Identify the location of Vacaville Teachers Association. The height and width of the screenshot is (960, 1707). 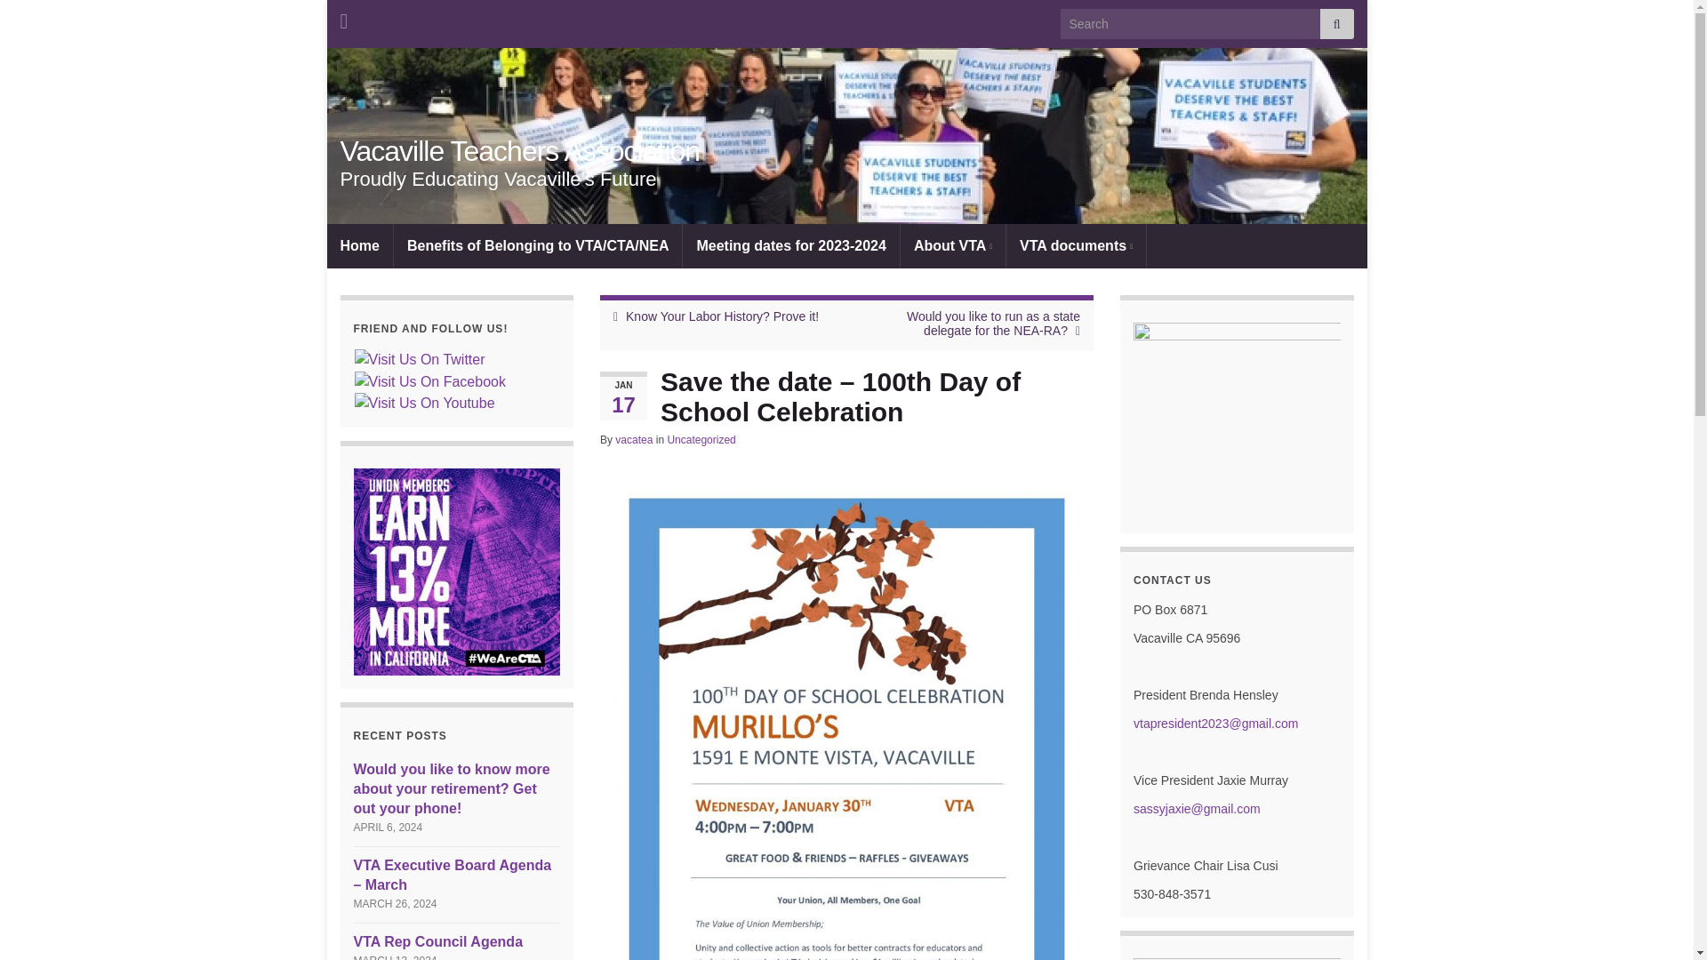
(846, 135).